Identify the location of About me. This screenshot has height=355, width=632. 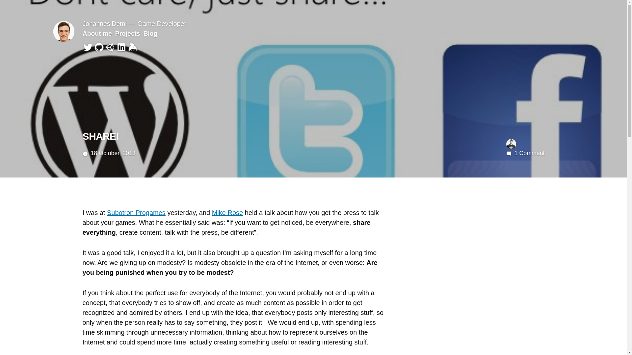
(97, 34).